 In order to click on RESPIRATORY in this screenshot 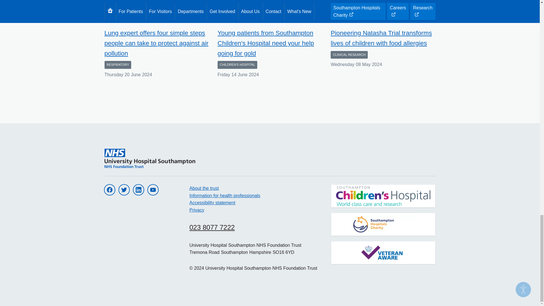, I will do `click(118, 65)`.